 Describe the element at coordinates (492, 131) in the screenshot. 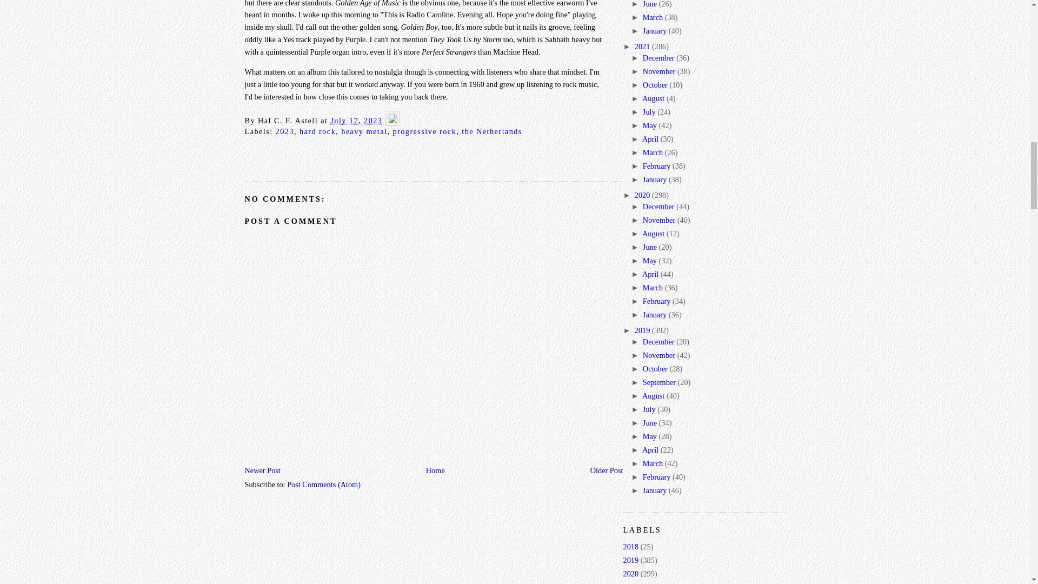

I see `the Netherlands` at that location.